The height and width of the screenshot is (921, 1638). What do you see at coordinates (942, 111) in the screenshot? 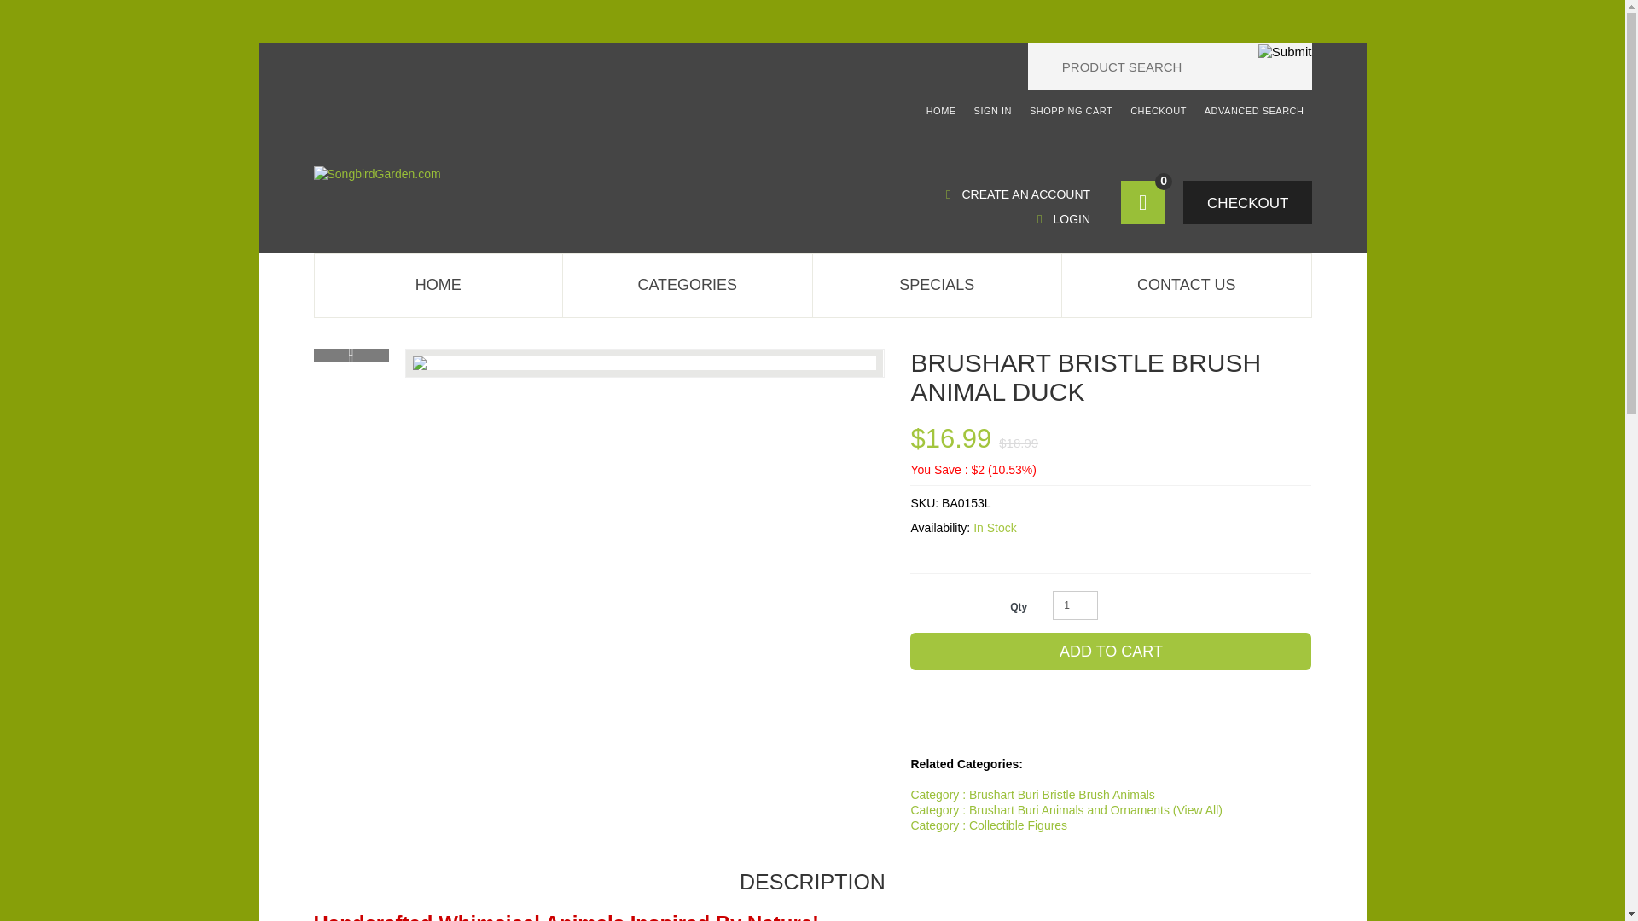
I see `HOME` at bounding box center [942, 111].